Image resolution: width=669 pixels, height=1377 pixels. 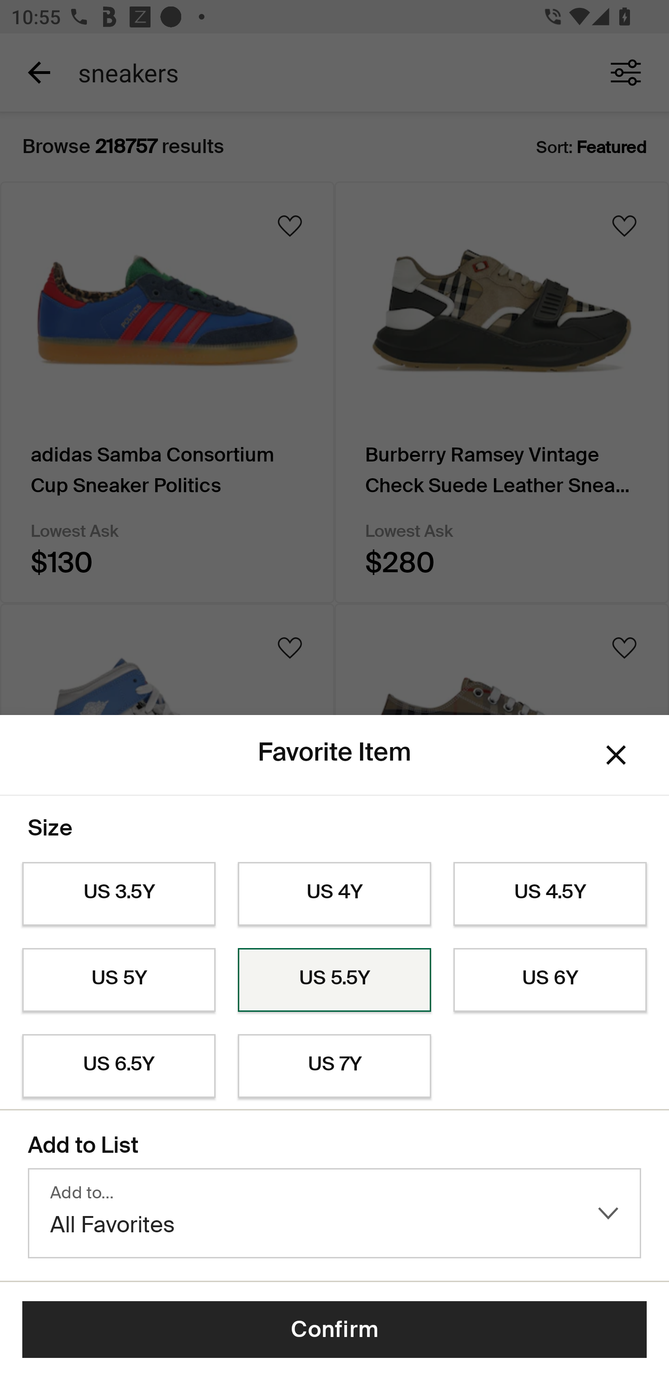 I want to click on US 3.5Y, so click(x=118, y=894).